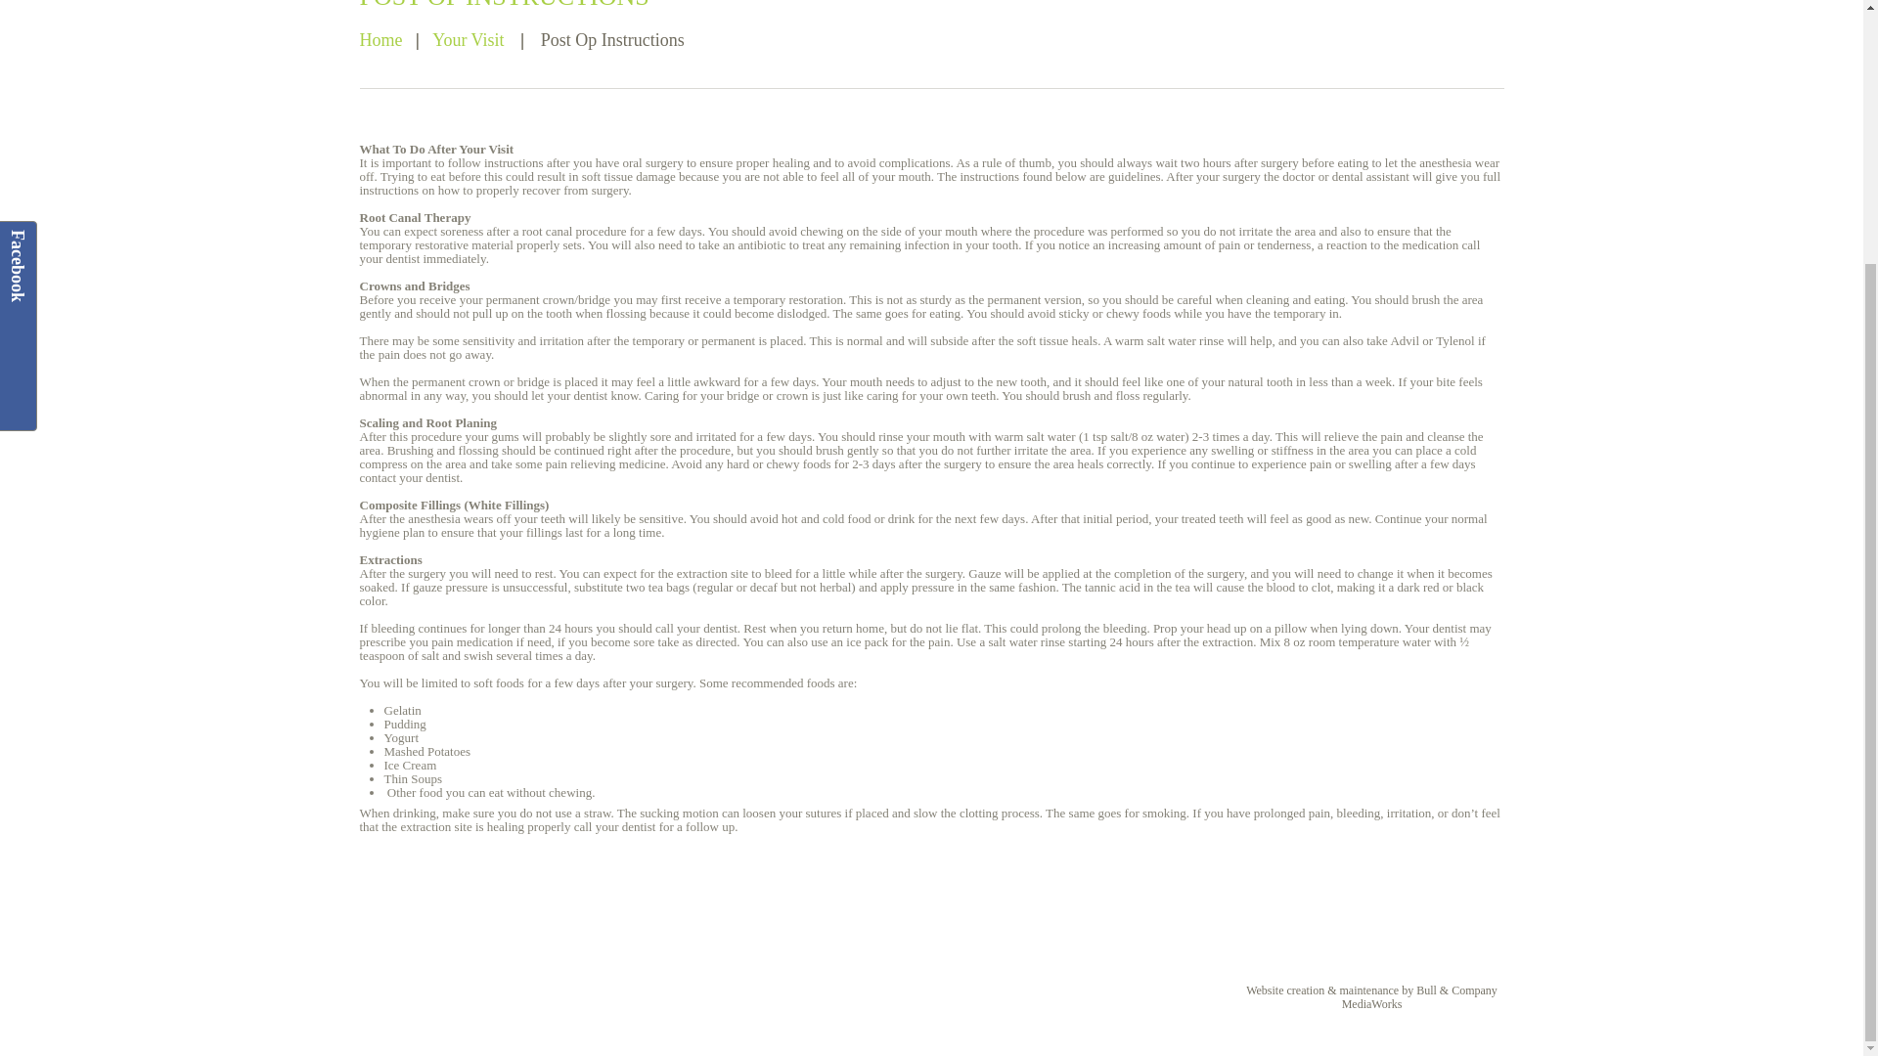 This screenshot has height=1056, width=1878. I want to click on Home, so click(381, 39).